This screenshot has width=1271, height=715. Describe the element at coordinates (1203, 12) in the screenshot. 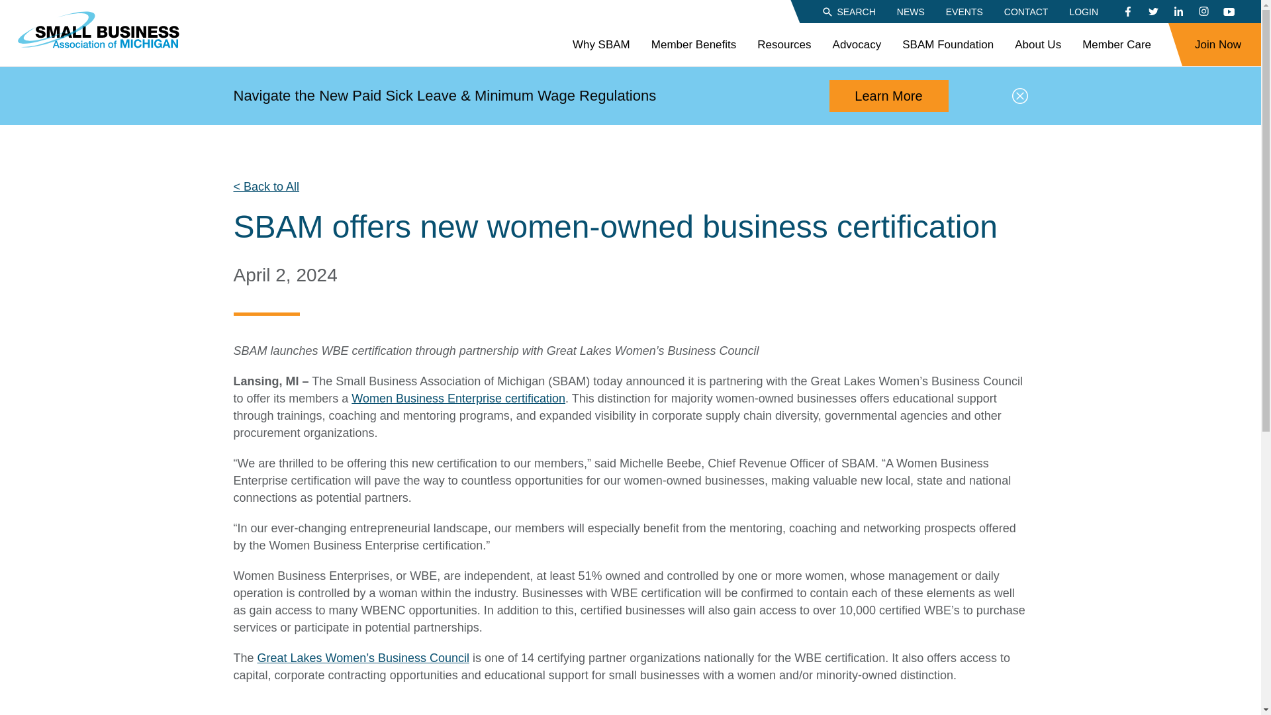

I see `INSTAGRAM` at that location.